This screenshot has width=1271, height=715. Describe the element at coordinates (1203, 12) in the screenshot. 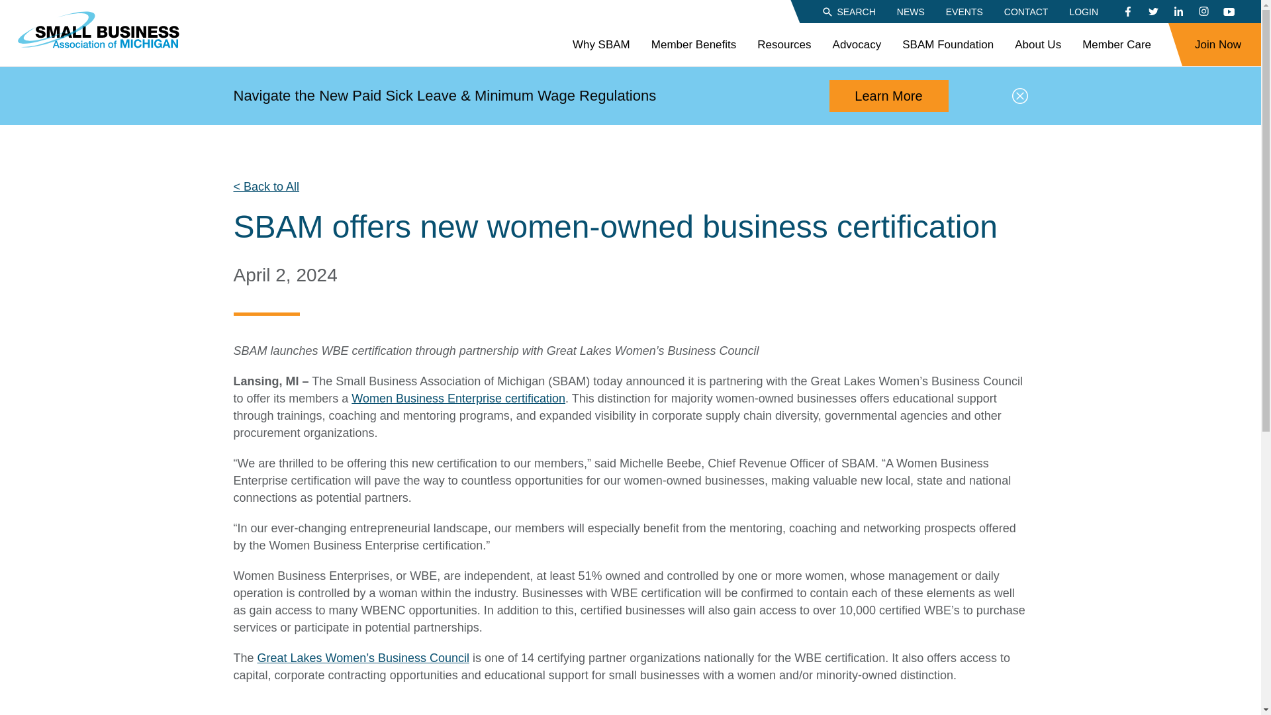

I see `INSTAGRAM` at that location.